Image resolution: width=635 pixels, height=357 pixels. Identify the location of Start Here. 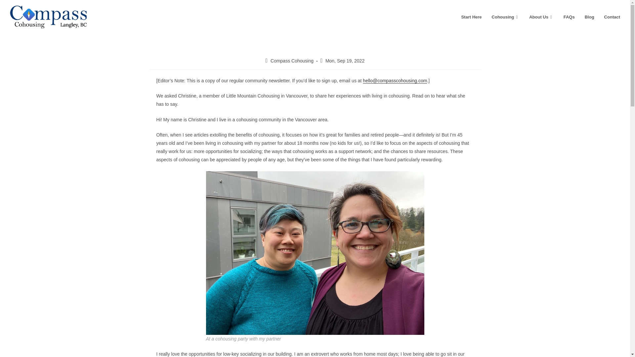
(471, 17).